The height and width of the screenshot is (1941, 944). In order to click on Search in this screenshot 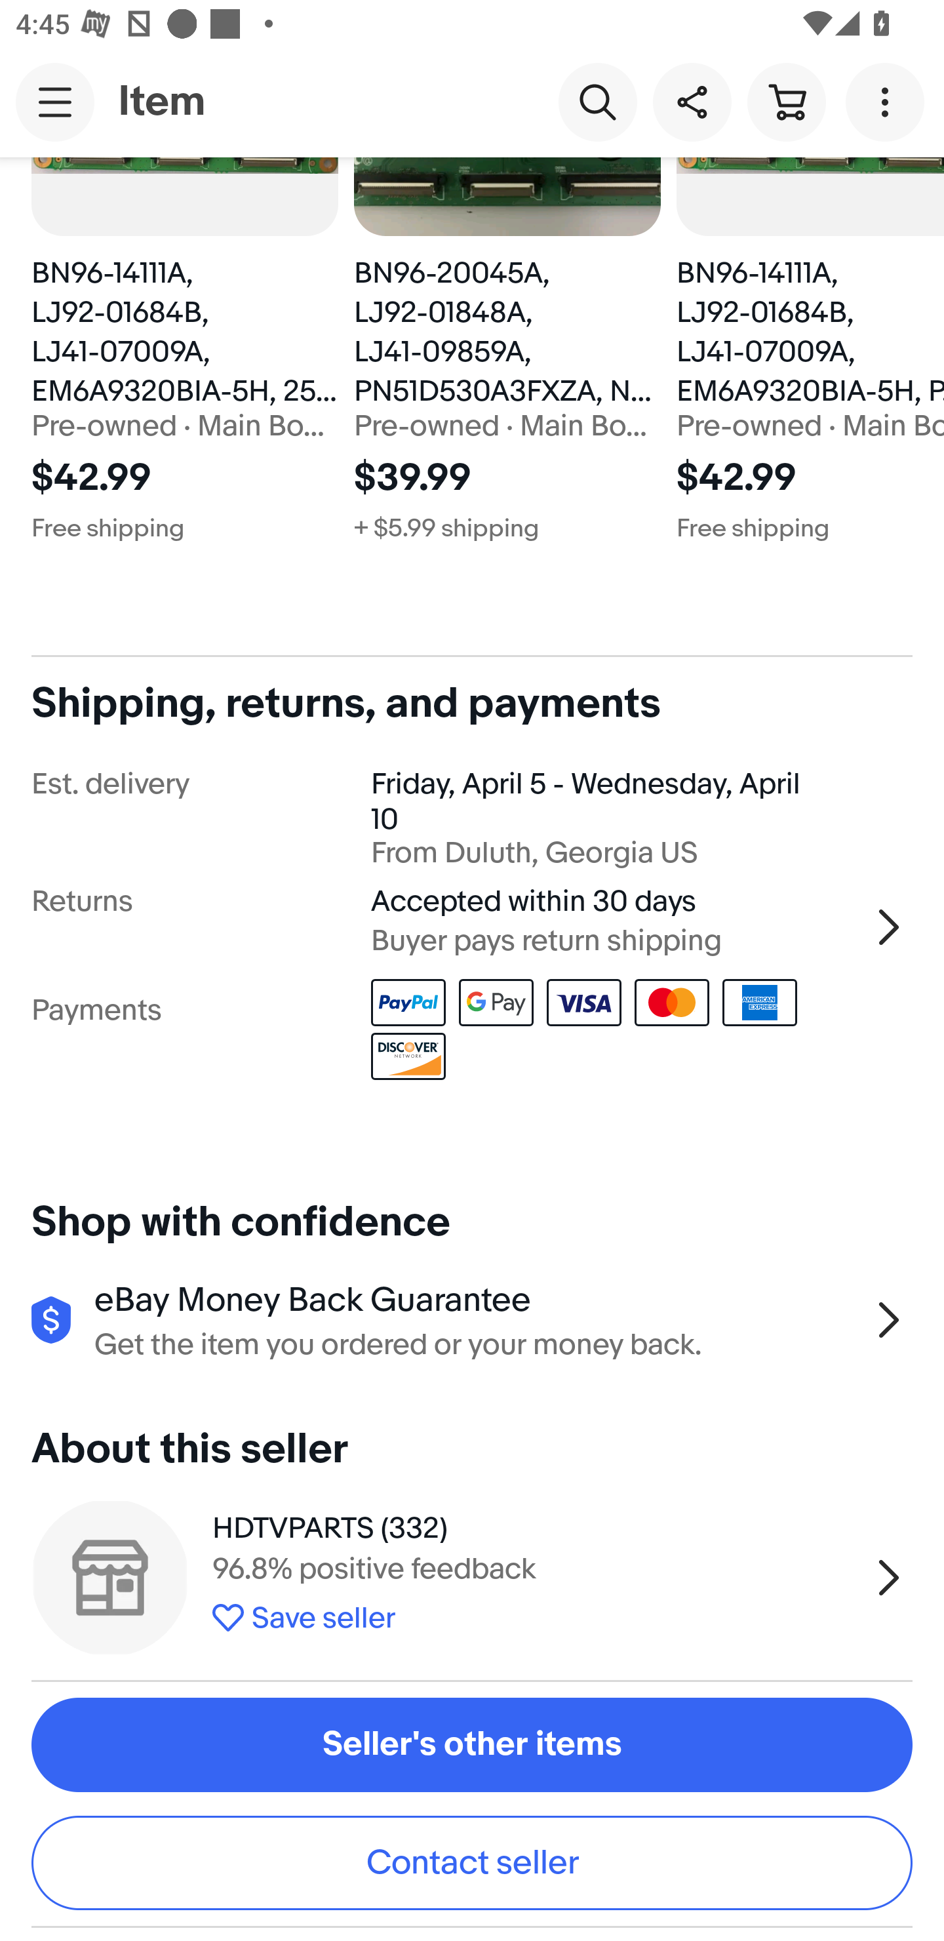, I will do `click(597, 101)`.